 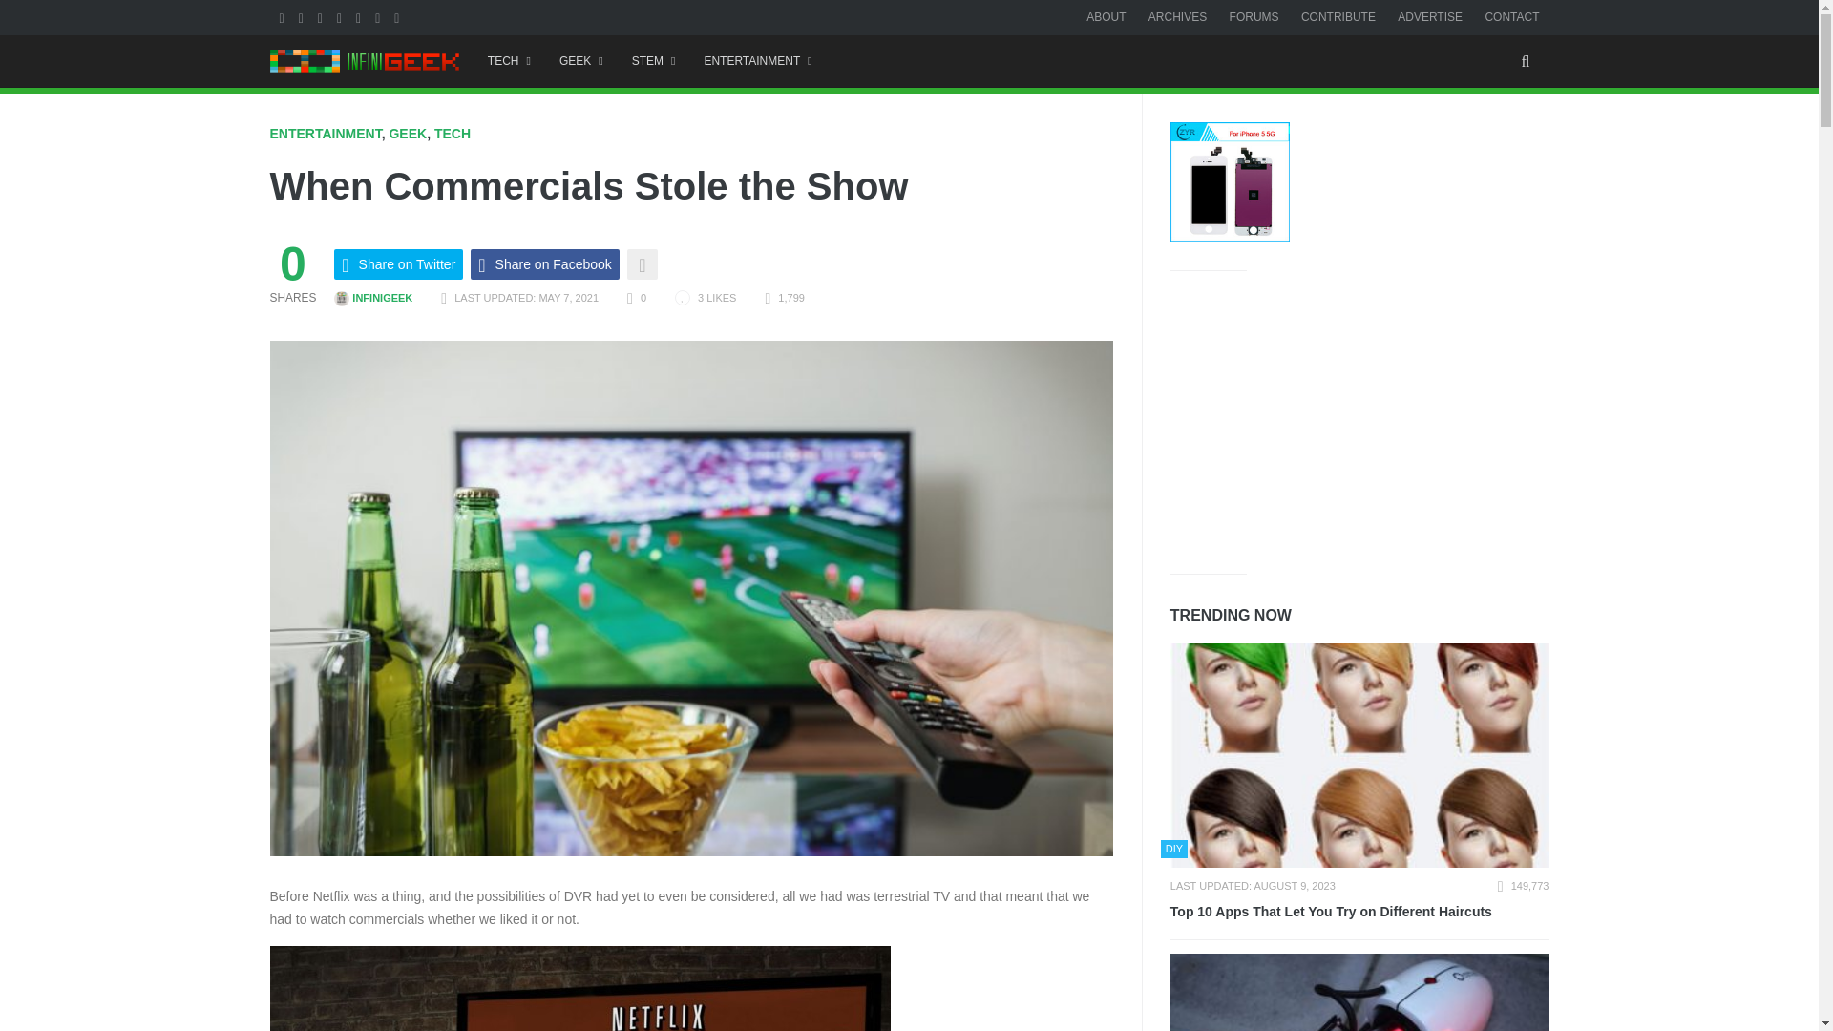 I want to click on ENTERTAINMENT, so click(x=758, y=61).